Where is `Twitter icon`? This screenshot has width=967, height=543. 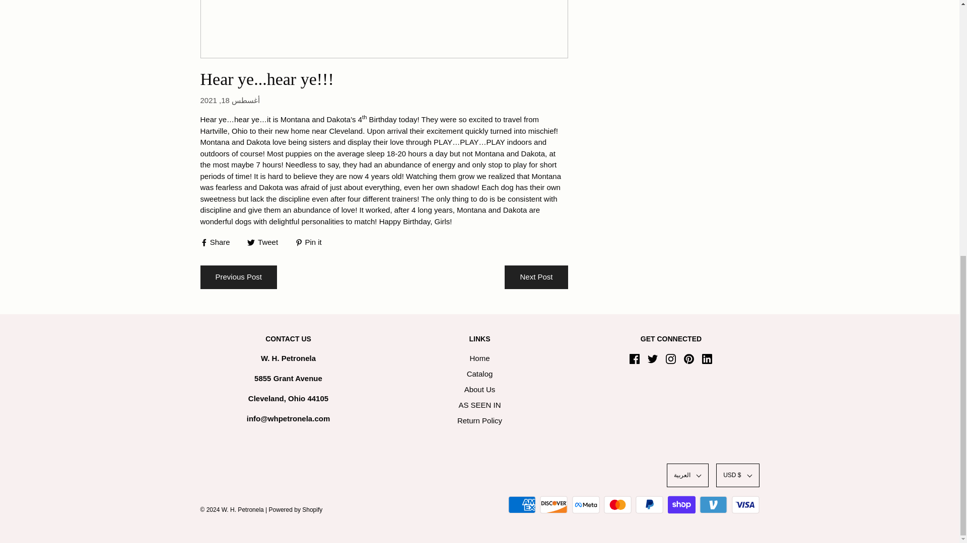 Twitter icon is located at coordinates (653, 359).